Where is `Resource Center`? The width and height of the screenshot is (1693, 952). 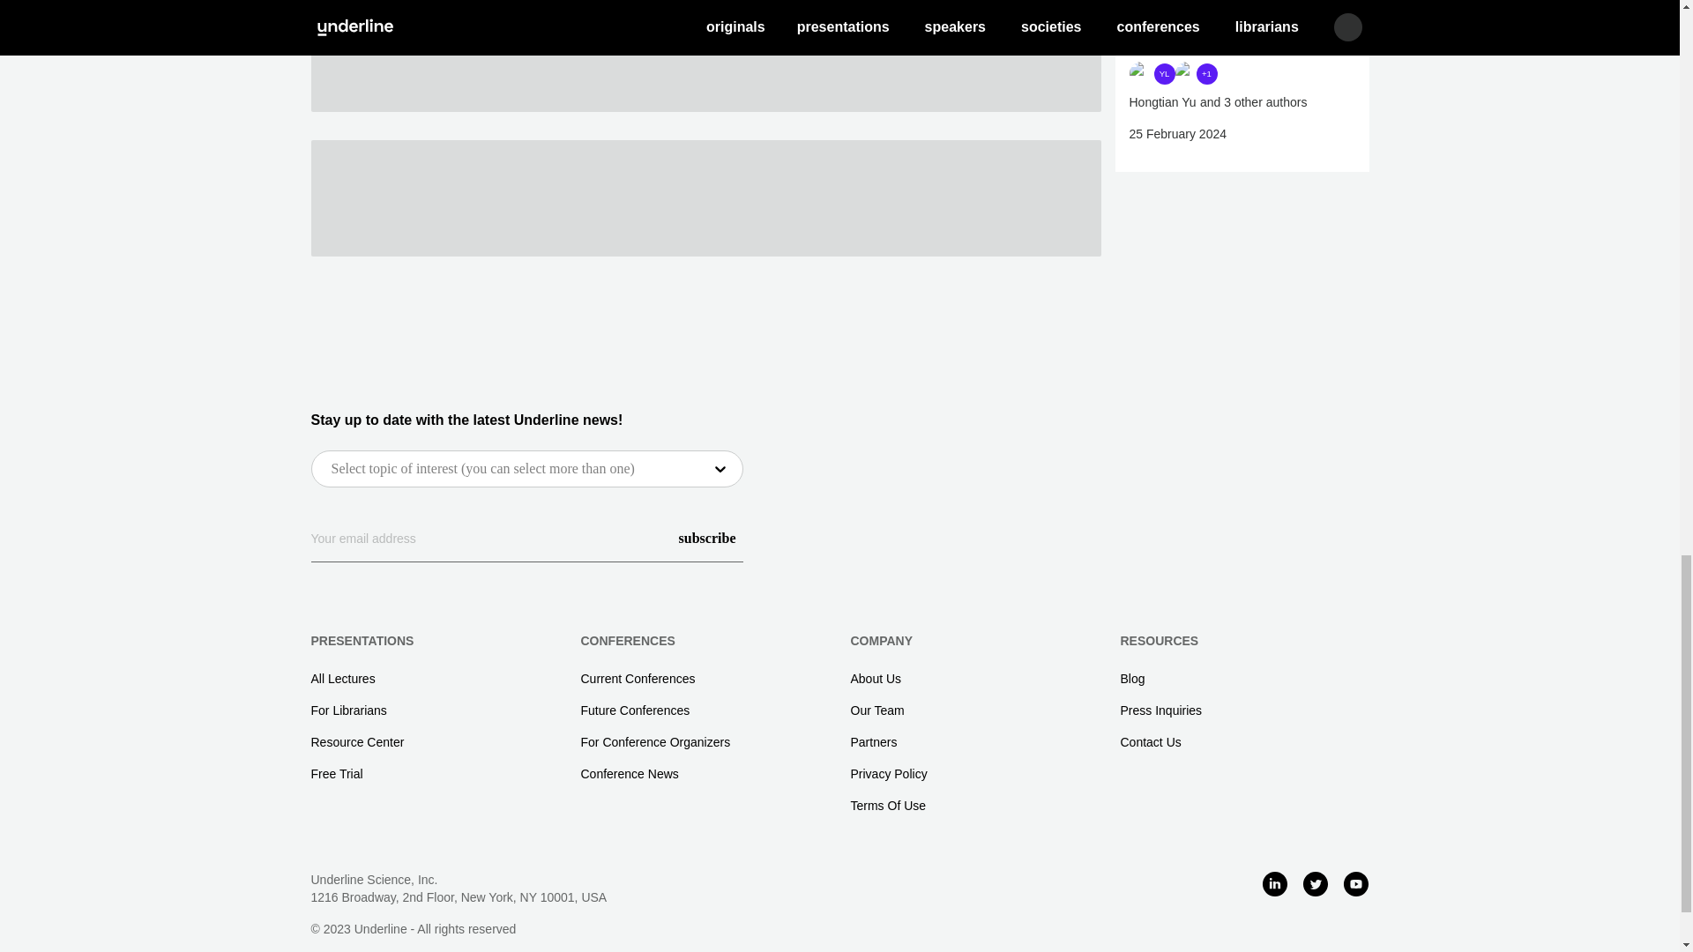
Resource Center is located at coordinates (356, 740).